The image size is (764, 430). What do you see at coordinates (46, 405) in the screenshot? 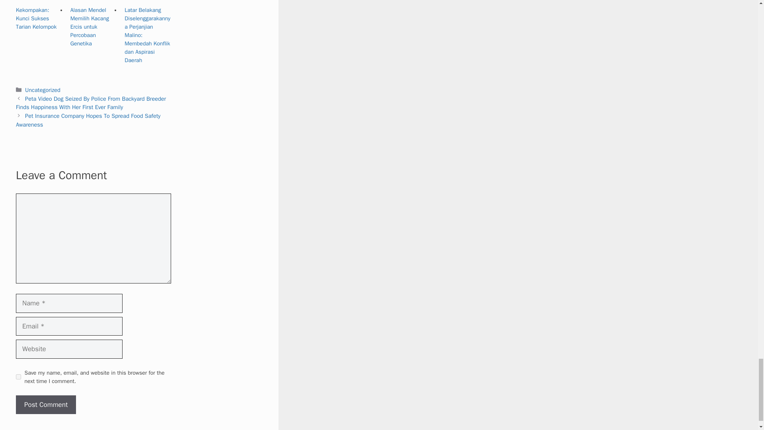
I see `Post Comment` at bounding box center [46, 405].